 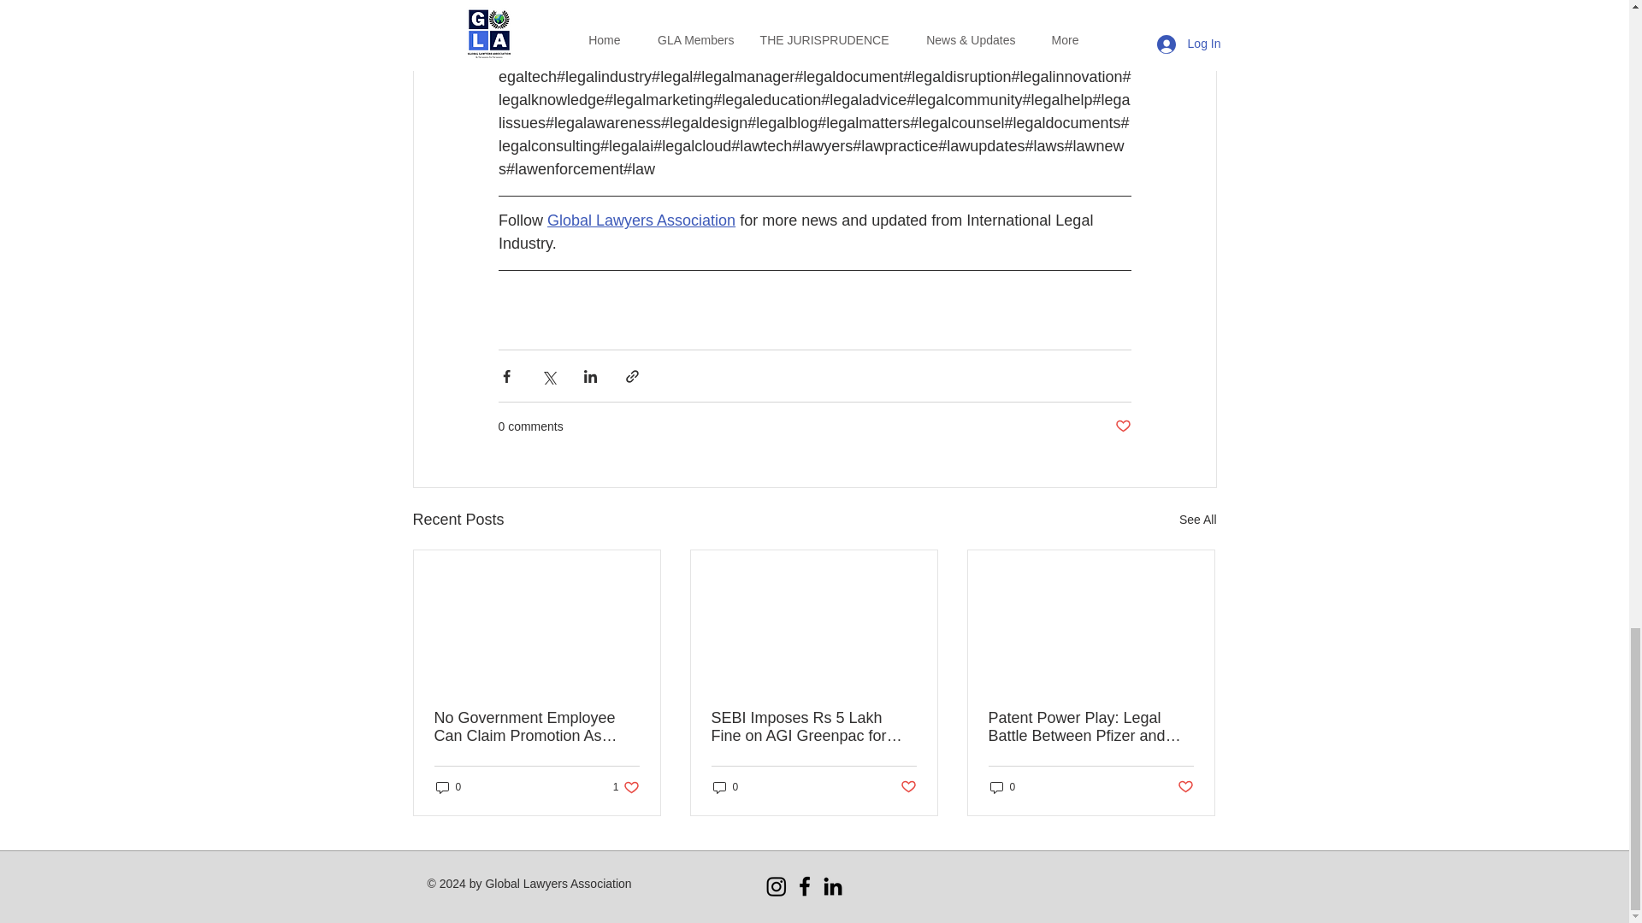 I want to click on Post not marked as liked, so click(x=1197, y=520).